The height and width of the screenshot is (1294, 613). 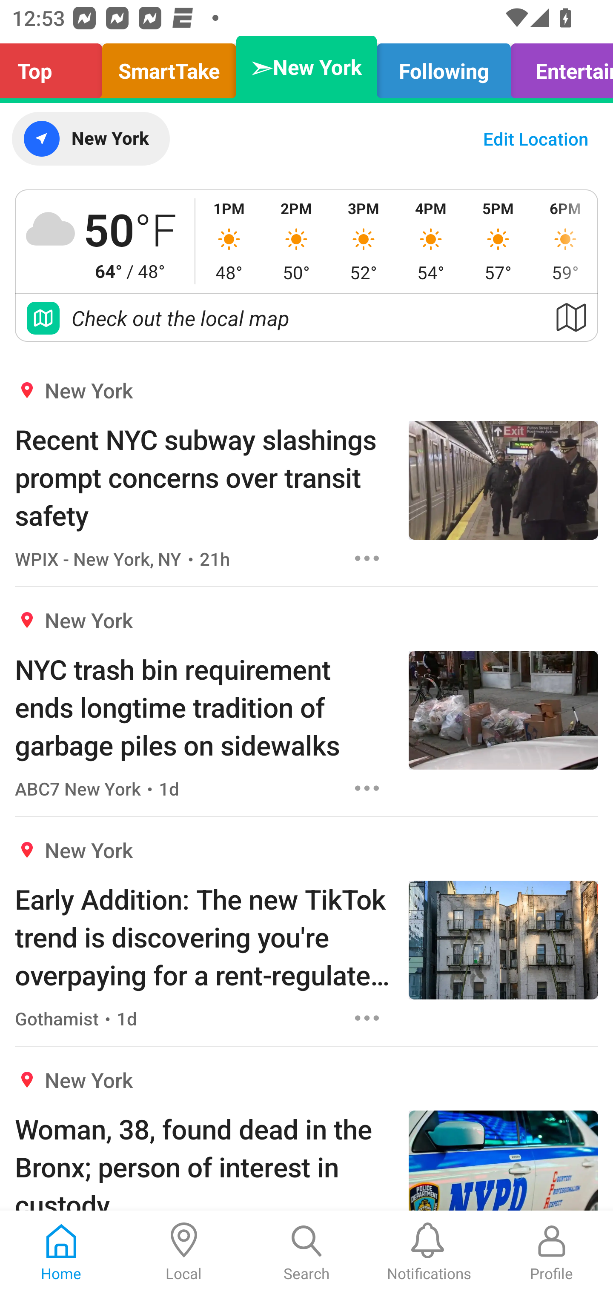 I want to click on ➣New York, so click(x=306, y=67).